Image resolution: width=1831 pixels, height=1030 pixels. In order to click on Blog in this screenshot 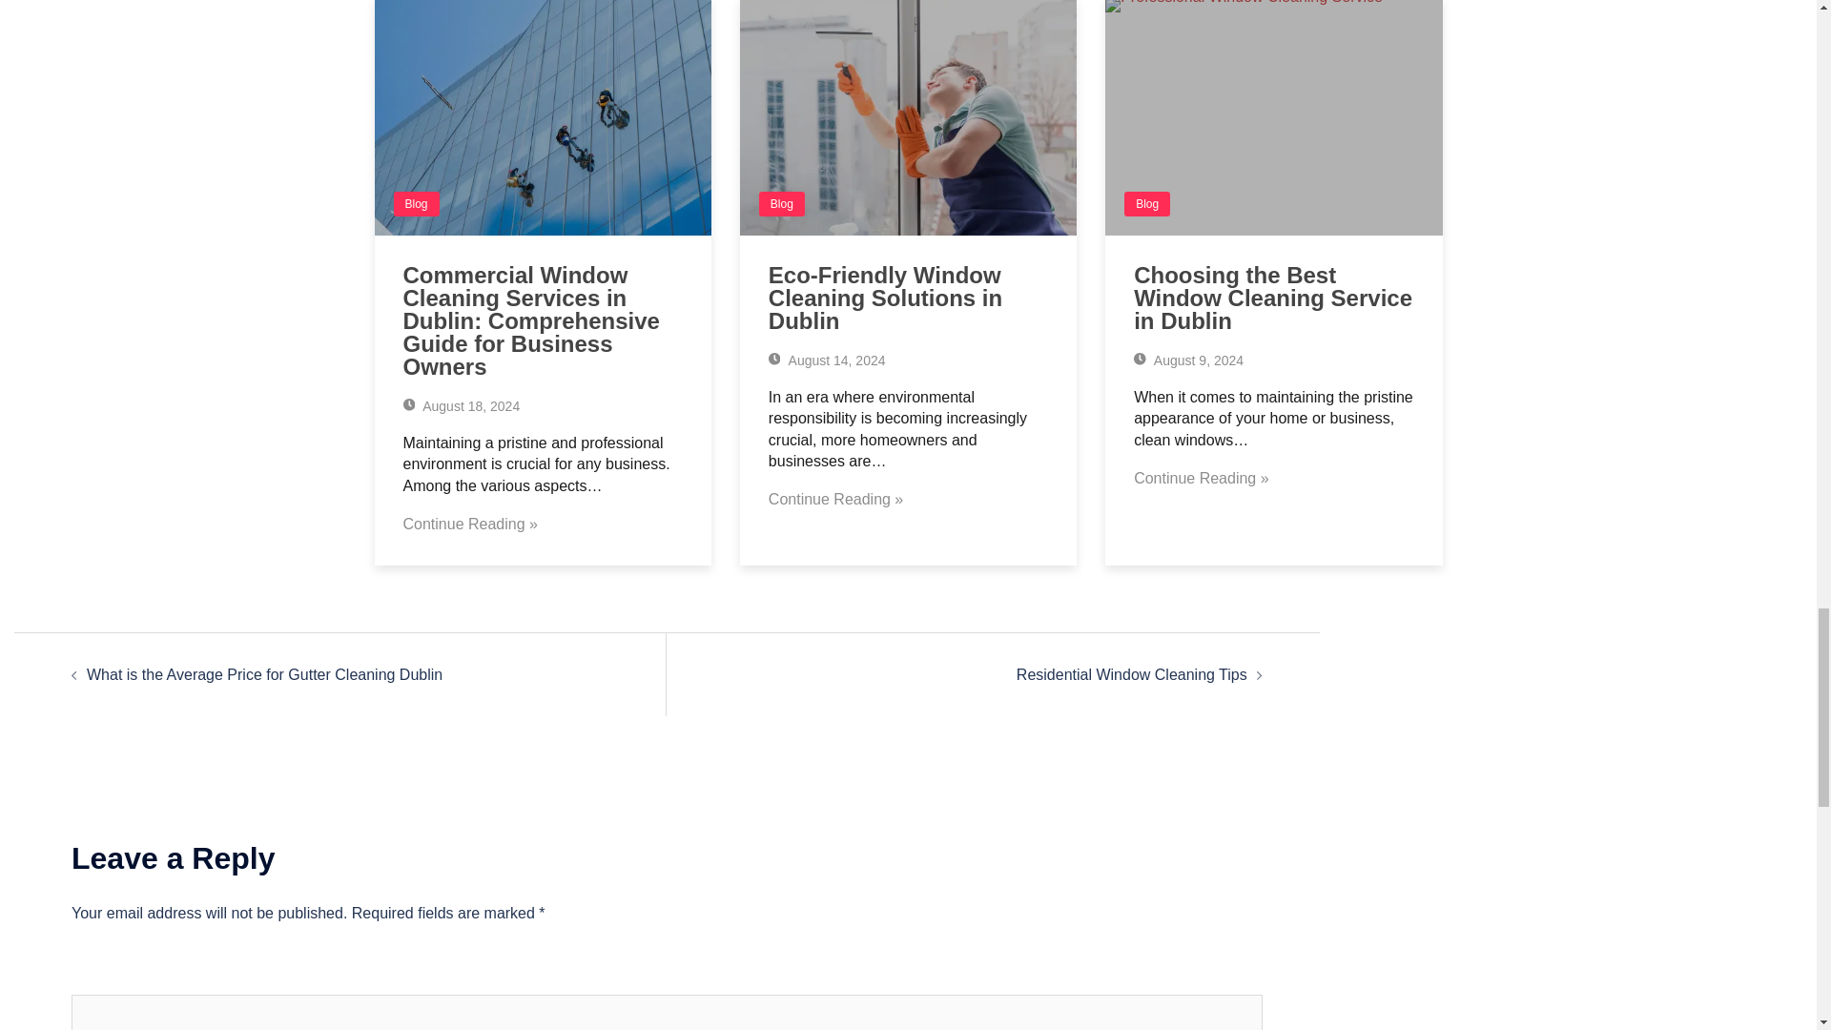, I will do `click(416, 203)`.